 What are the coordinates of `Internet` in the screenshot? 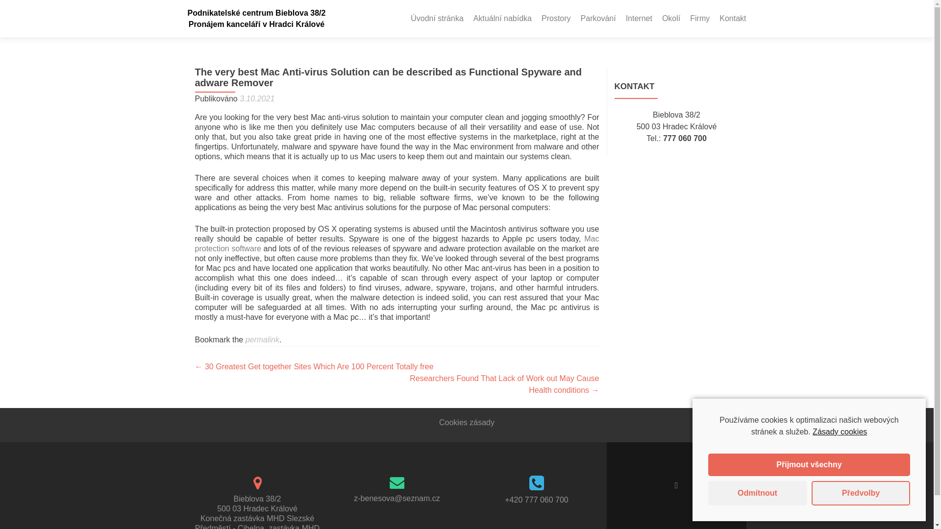 It's located at (639, 19).